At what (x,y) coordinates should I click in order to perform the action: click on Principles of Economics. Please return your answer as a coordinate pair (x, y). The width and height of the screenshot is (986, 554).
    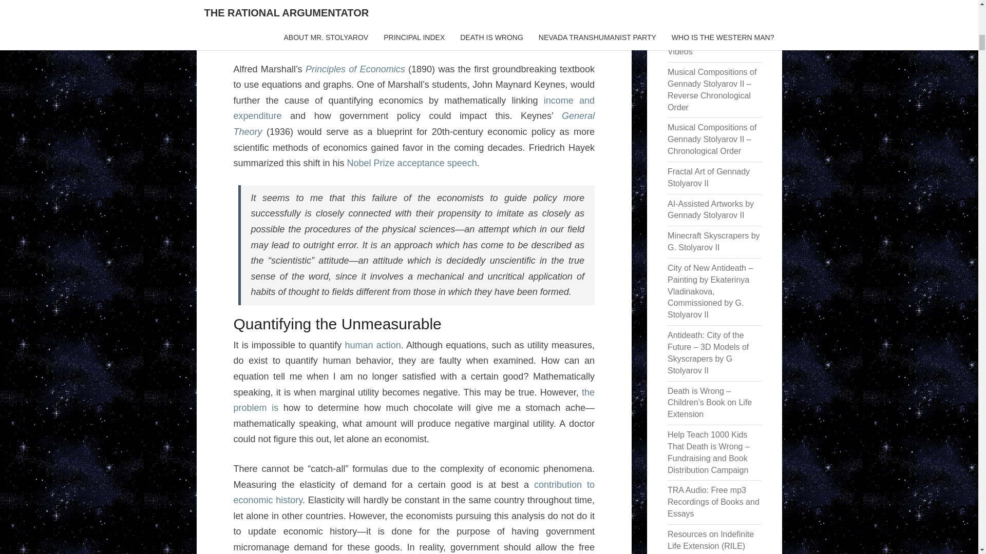
    Looking at the image, I should click on (355, 69).